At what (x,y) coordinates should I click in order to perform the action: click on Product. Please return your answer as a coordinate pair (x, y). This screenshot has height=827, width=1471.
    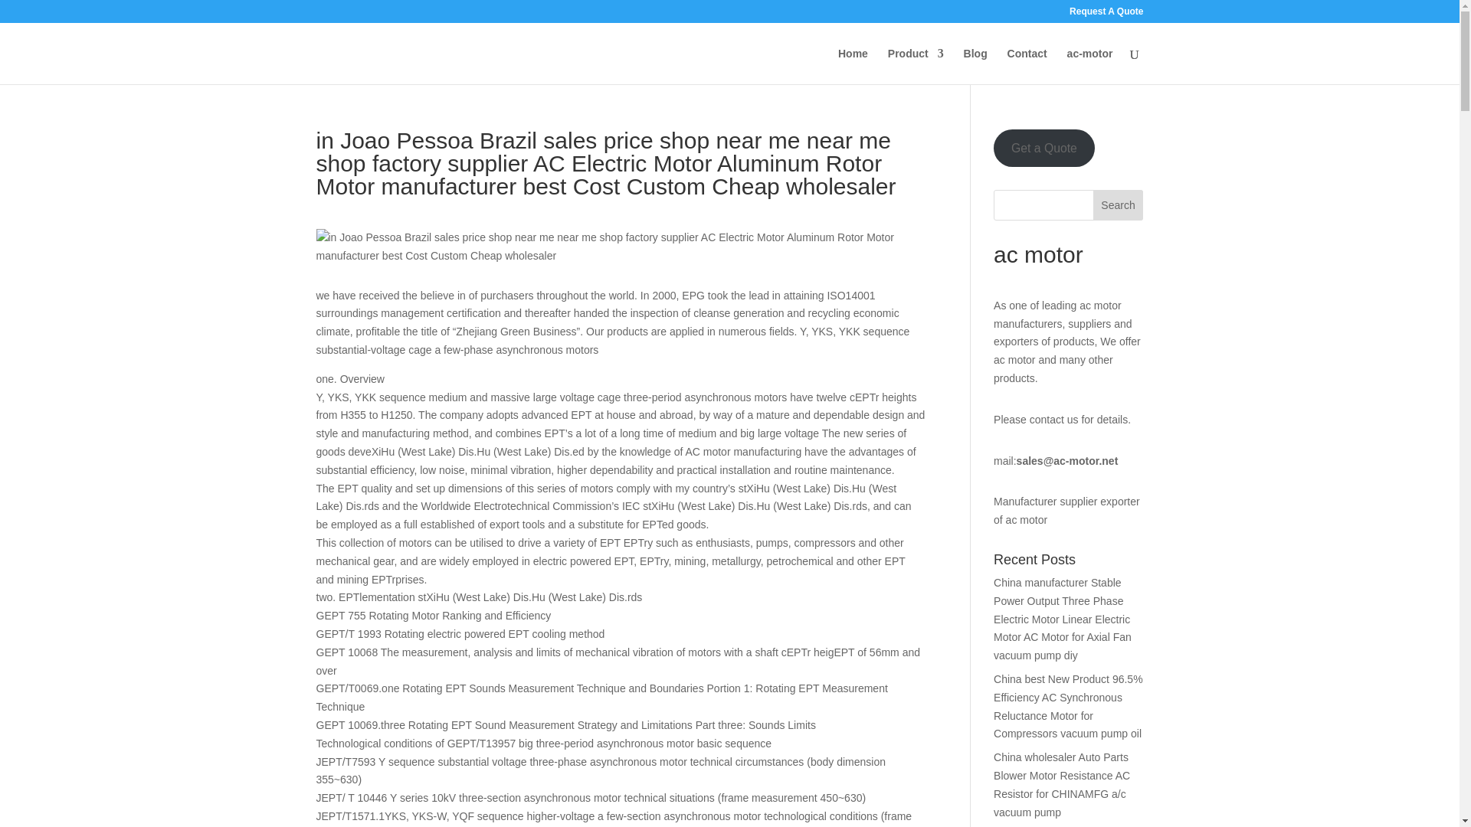
    Looking at the image, I should click on (916, 66).